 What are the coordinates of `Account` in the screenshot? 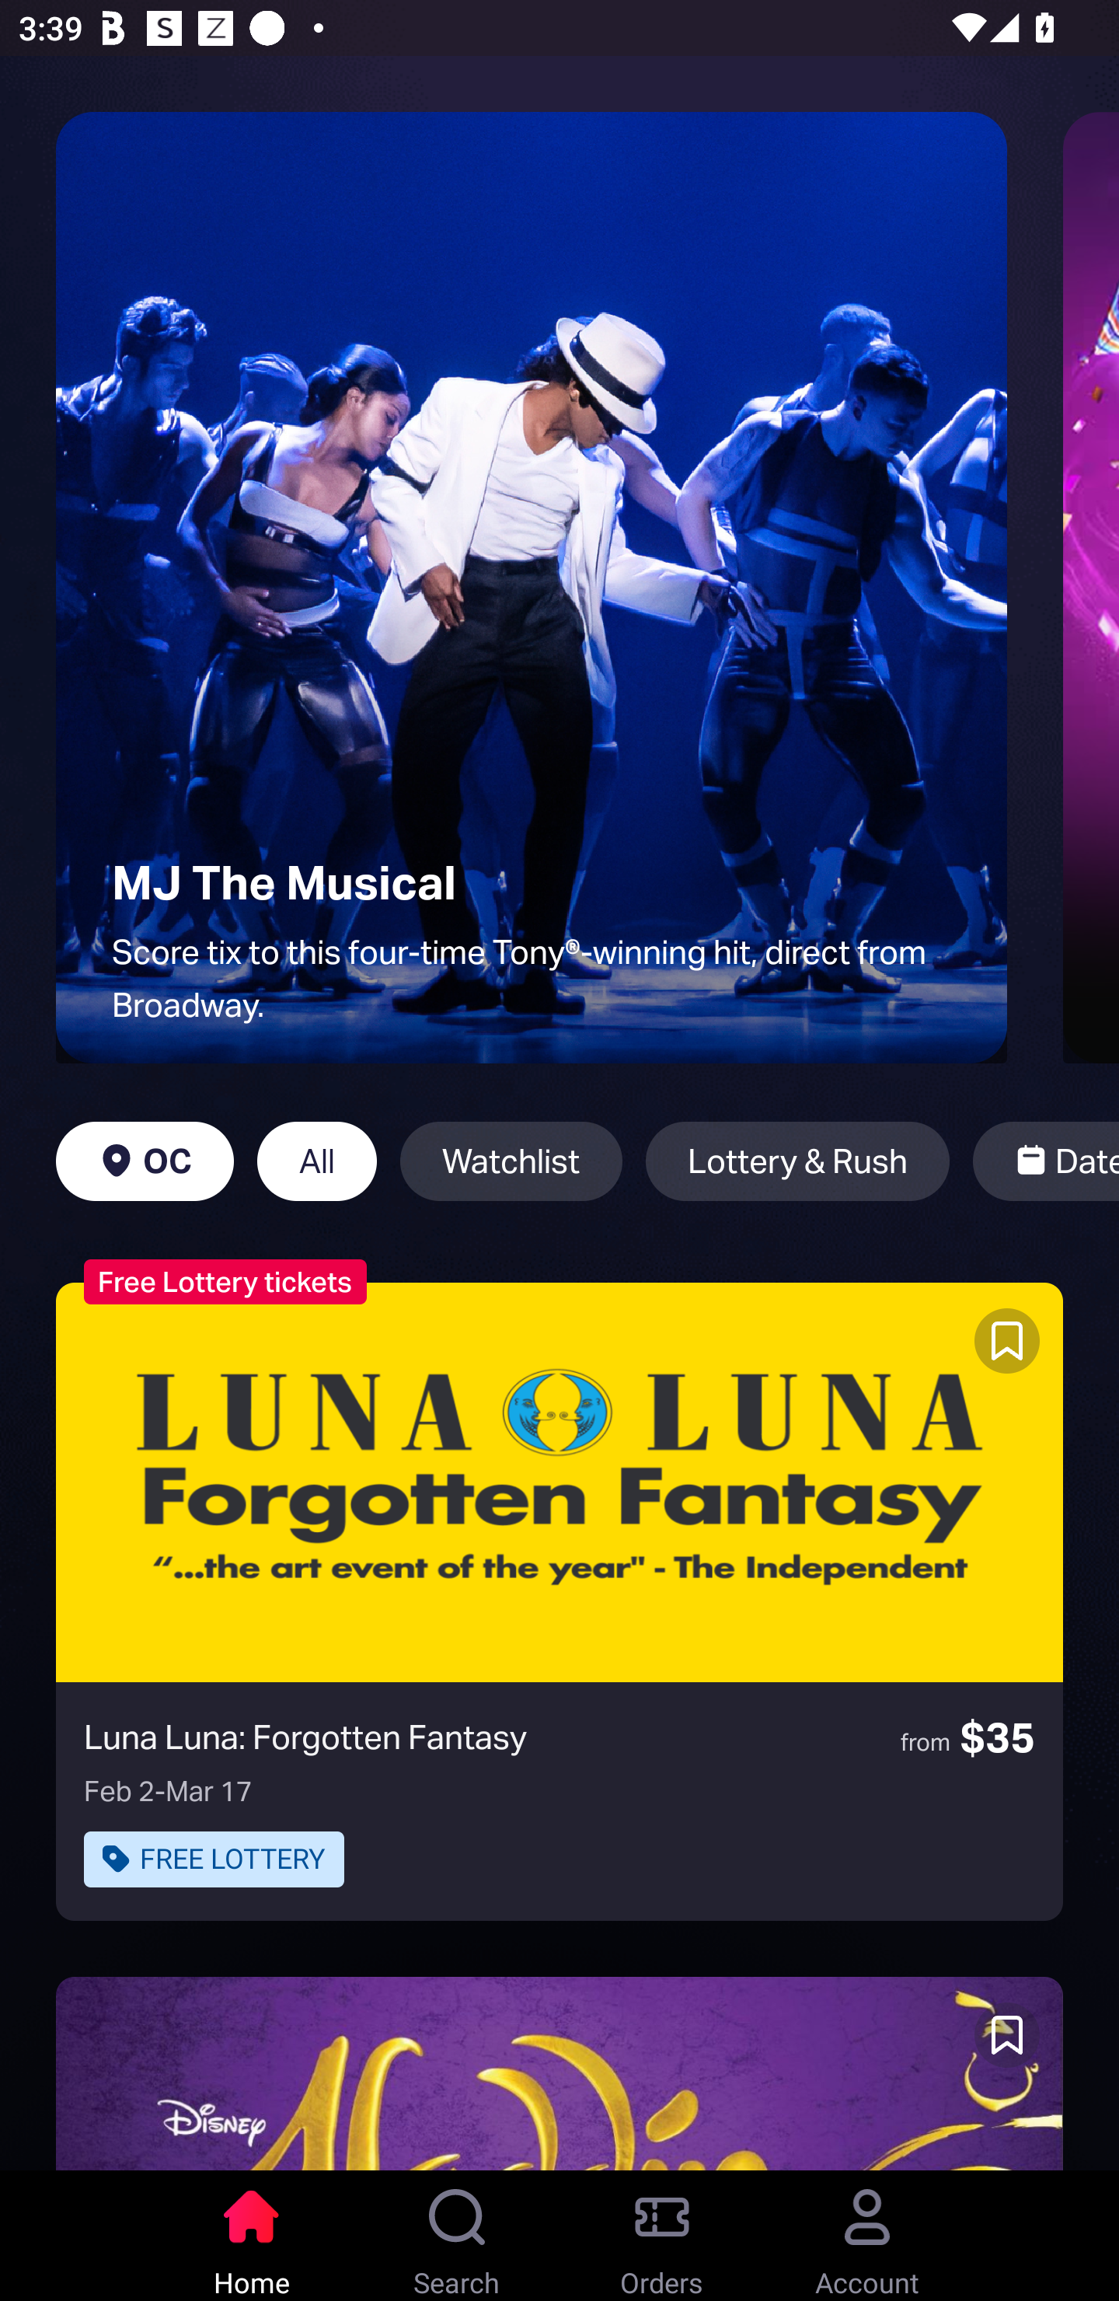 It's located at (867, 2236).